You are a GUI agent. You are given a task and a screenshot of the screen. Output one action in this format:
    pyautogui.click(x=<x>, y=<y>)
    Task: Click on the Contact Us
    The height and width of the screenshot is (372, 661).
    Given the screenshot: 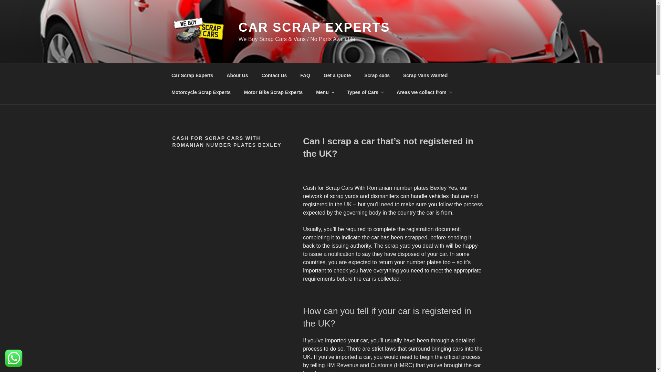 What is the action you would take?
    pyautogui.click(x=274, y=75)
    